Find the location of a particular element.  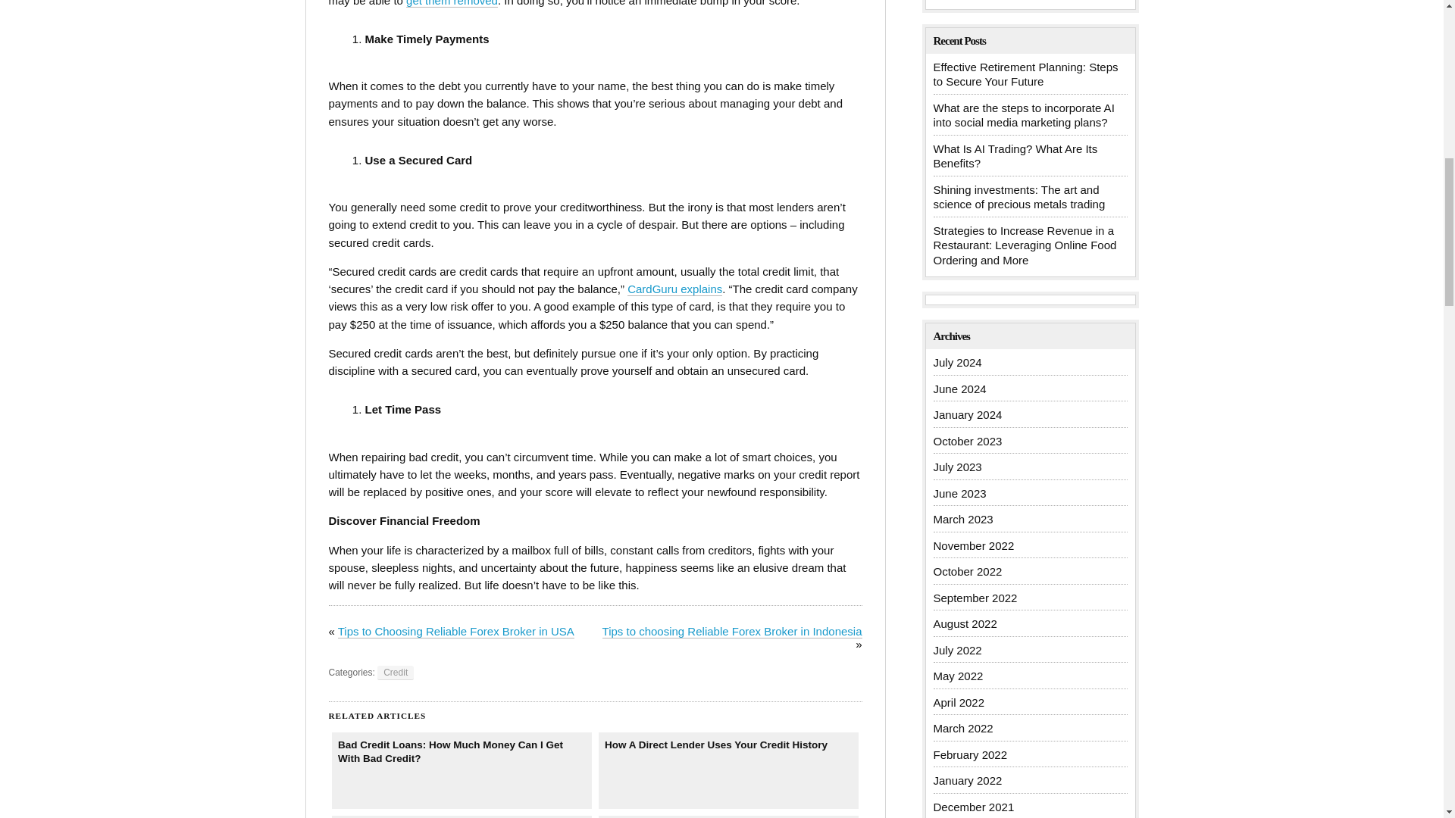

Can Commercial Finance Help My Business Restructure? is located at coordinates (729, 816).